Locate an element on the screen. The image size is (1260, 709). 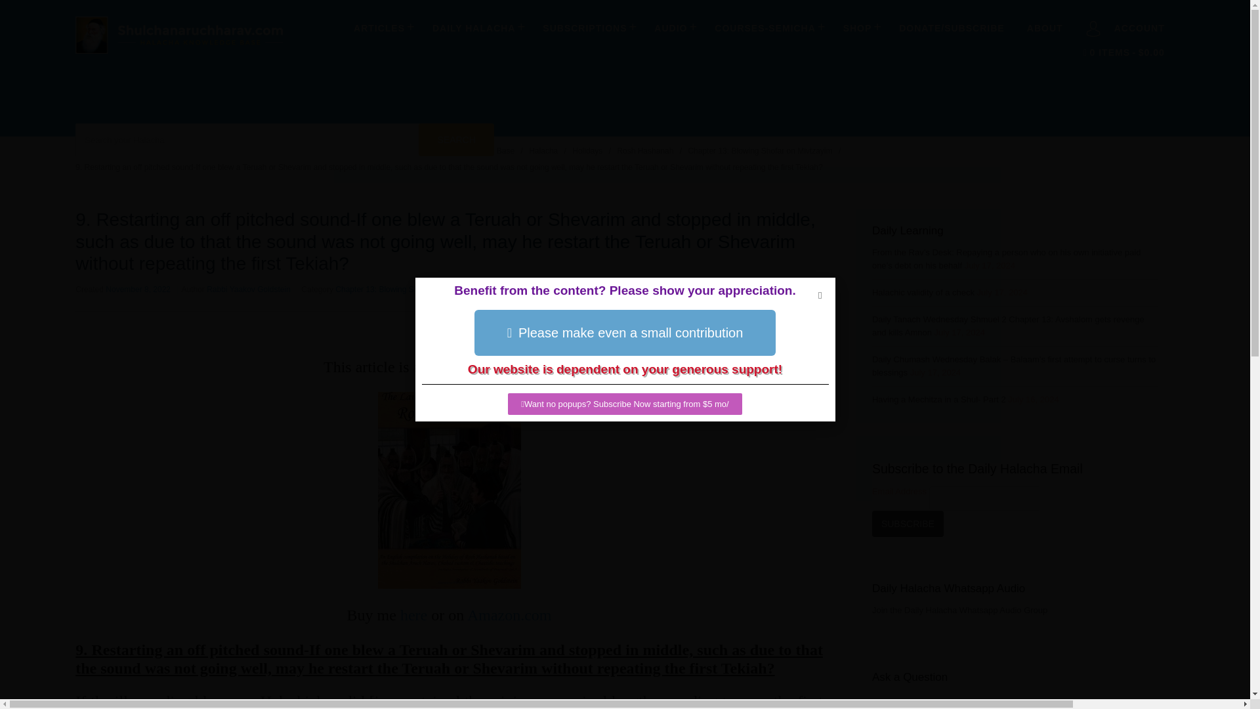
Rabbi Yaakov Goldstein is located at coordinates (248, 290).